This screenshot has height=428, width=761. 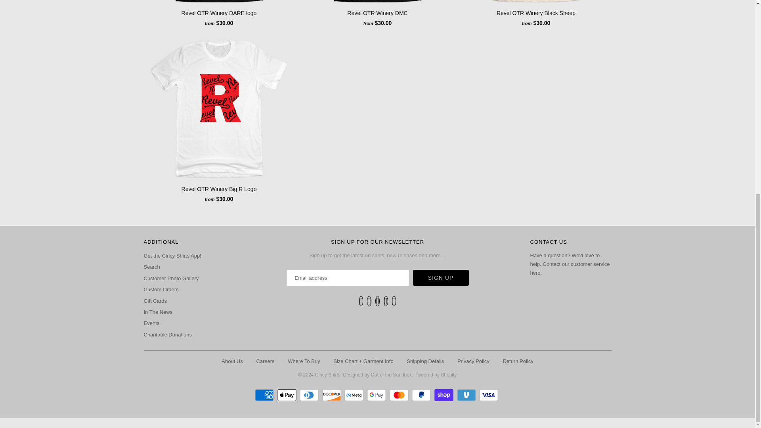 I want to click on Cincy Shirts on Instagram, so click(x=386, y=301).